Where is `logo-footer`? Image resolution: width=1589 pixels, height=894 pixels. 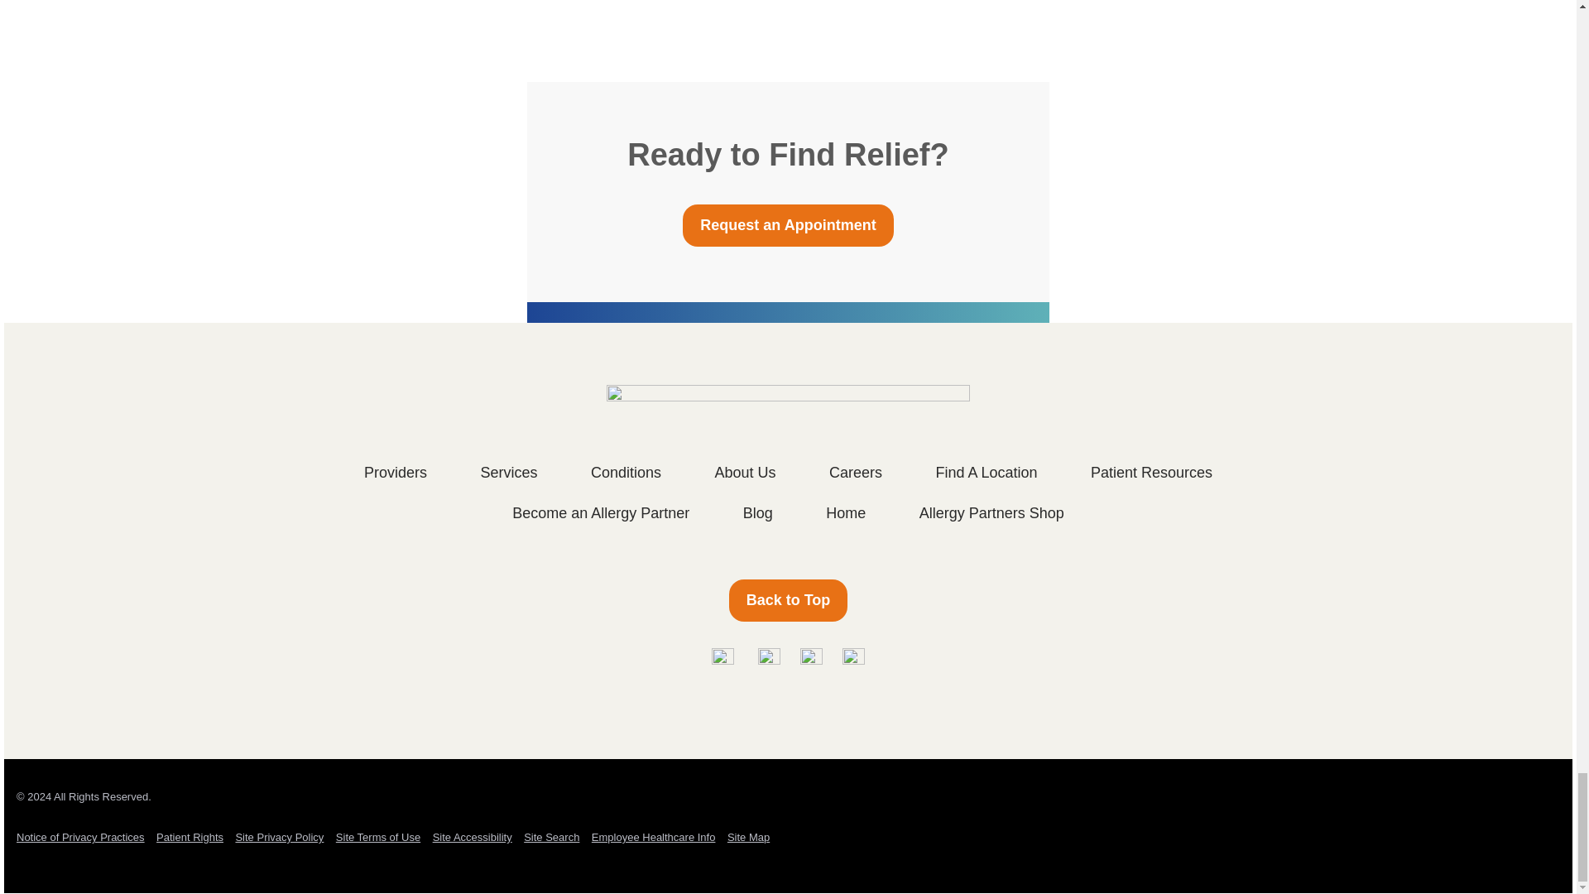
logo-footer is located at coordinates (788, 404).